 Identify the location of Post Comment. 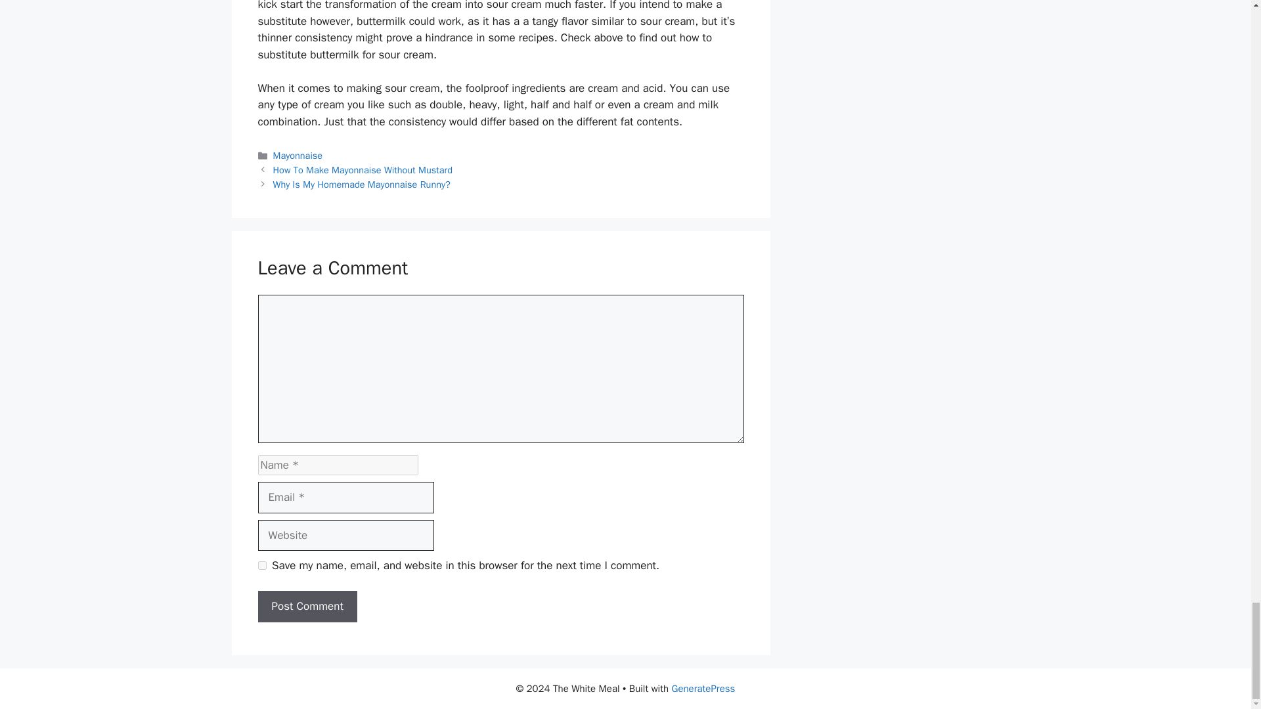
(307, 607).